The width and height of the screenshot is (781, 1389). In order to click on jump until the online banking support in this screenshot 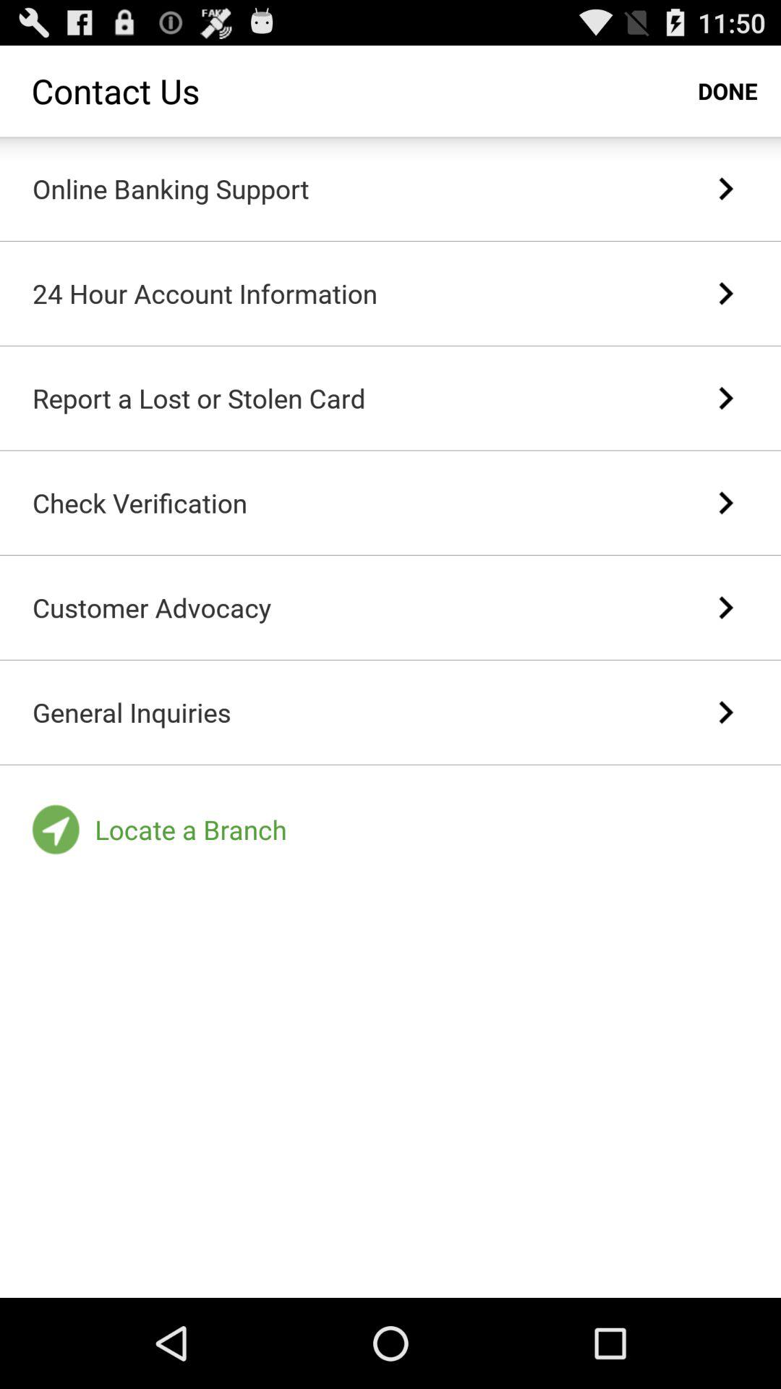, I will do `click(171, 188)`.